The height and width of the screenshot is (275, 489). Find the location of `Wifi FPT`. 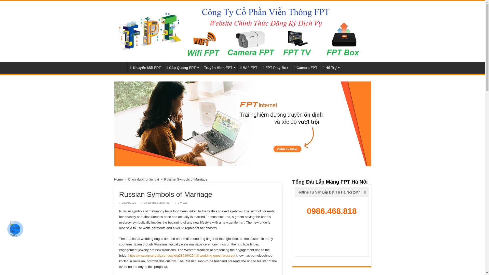

Wifi FPT is located at coordinates (249, 67).